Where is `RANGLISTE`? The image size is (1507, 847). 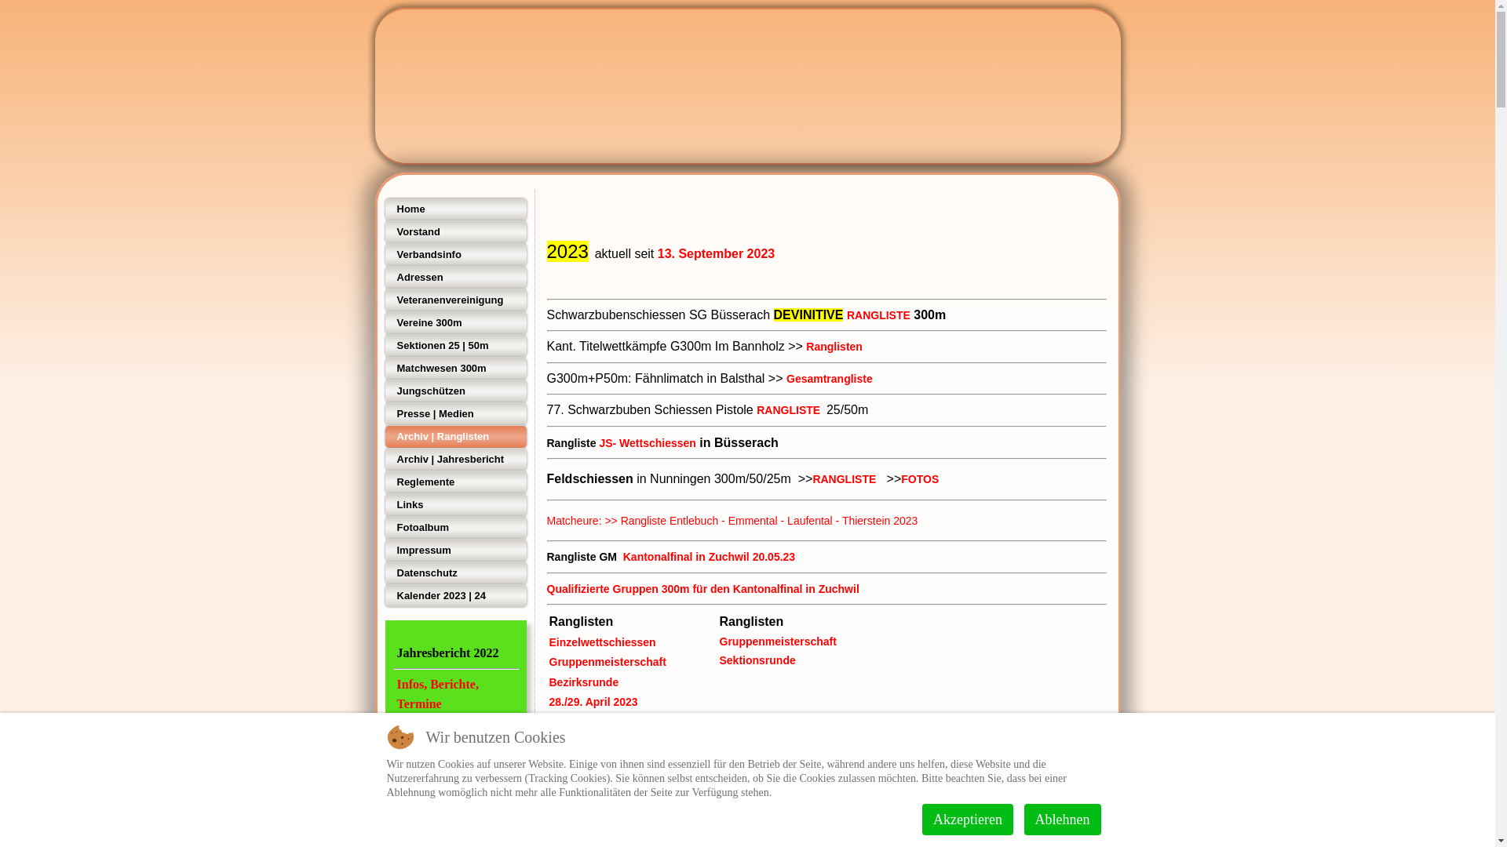 RANGLISTE is located at coordinates (788, 410).